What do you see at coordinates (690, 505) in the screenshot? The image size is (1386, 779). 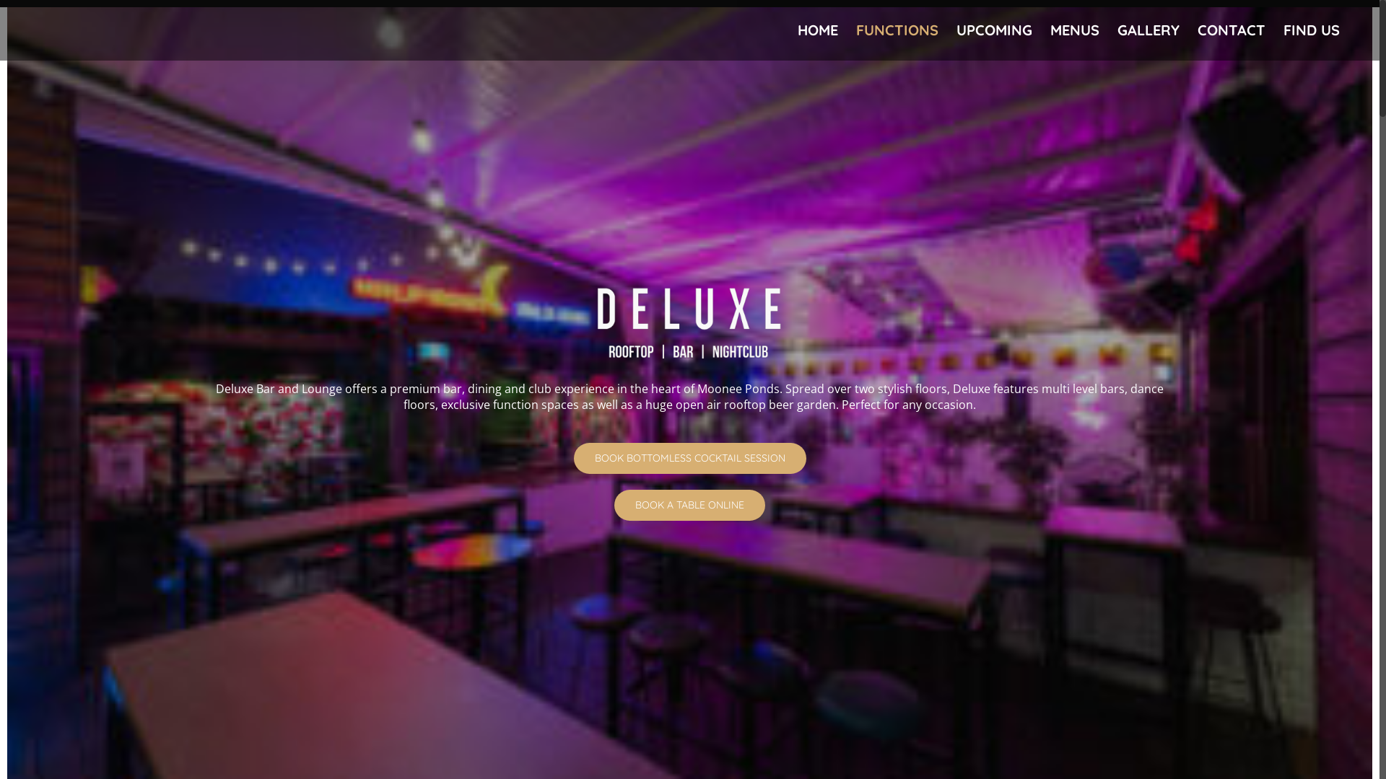 I see `BOOK A TABLE ONLINE` at bounding box center [690, 505].